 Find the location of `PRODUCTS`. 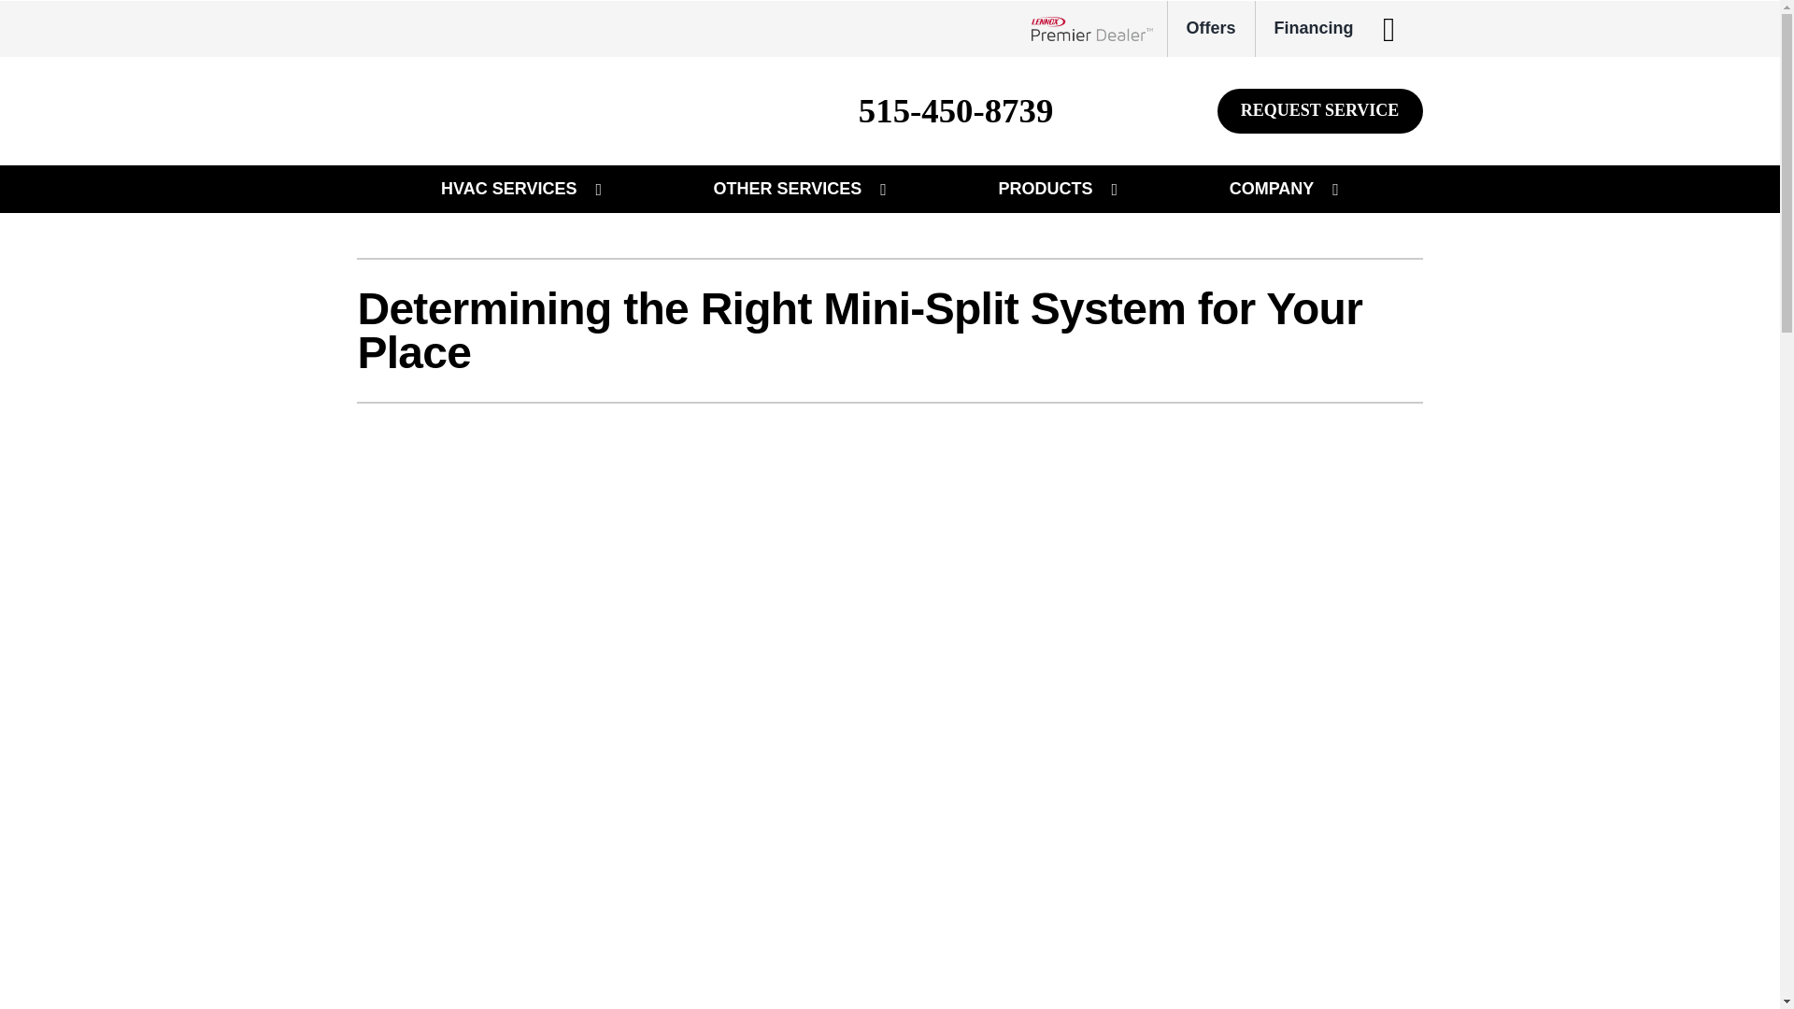

PRODUCTS is located at coordinates (1045, 189).